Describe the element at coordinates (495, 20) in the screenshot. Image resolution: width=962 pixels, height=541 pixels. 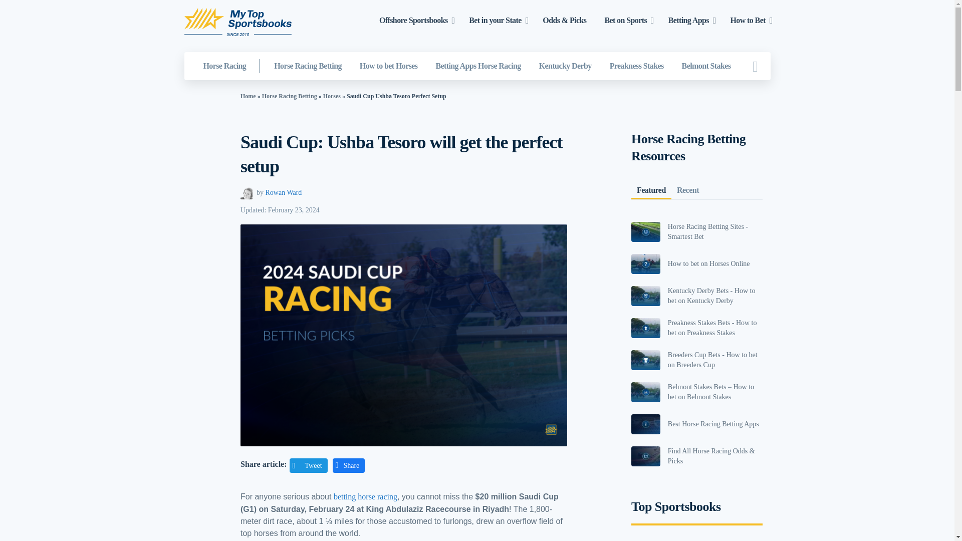
I see `Bet in your State` at that location.